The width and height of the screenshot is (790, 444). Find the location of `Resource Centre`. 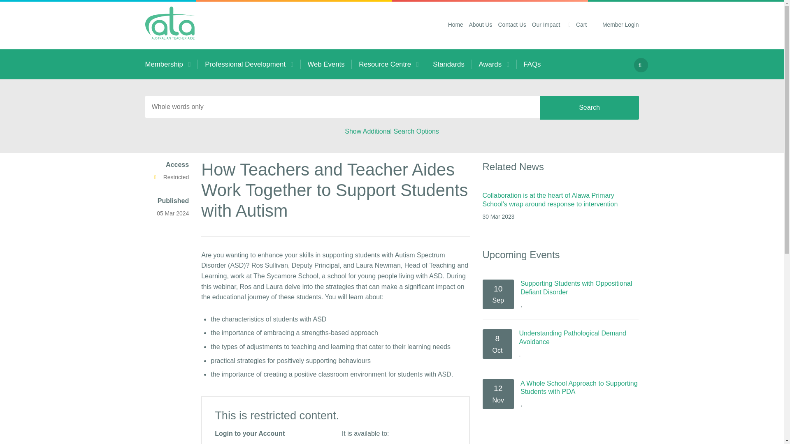

Resource Centre is located at coordinates (388, 64).